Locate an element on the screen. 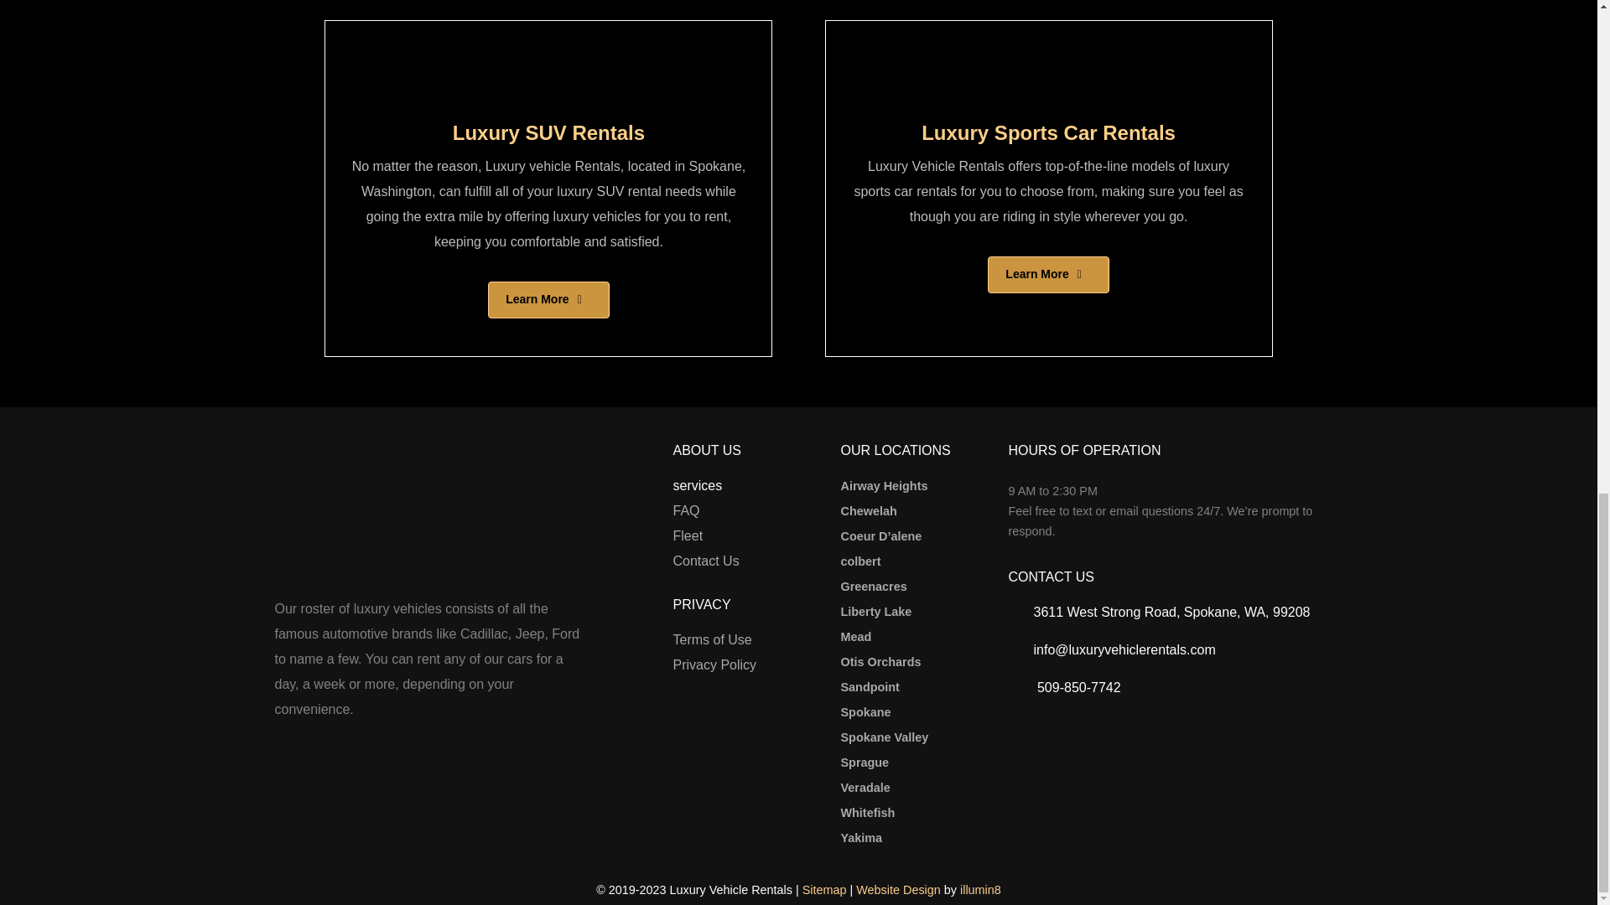 The height and width of the screenshot is (905, 1610). Privacy Policy is located at coordinates (714, 665).